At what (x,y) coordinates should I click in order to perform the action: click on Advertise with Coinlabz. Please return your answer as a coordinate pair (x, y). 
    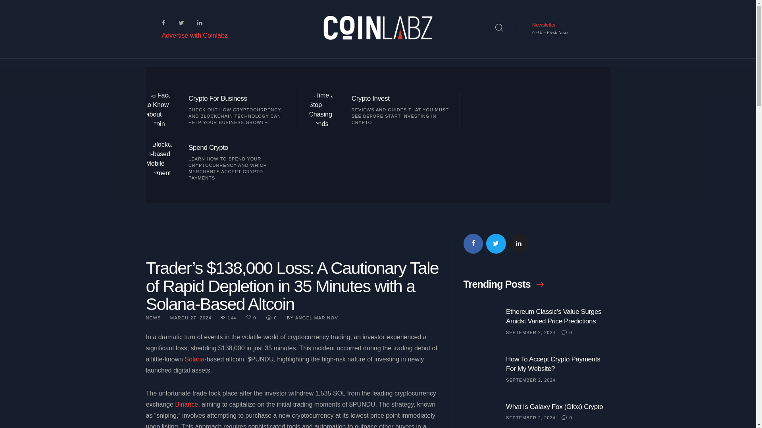
    Looking at the image, I should click on (194, 36).